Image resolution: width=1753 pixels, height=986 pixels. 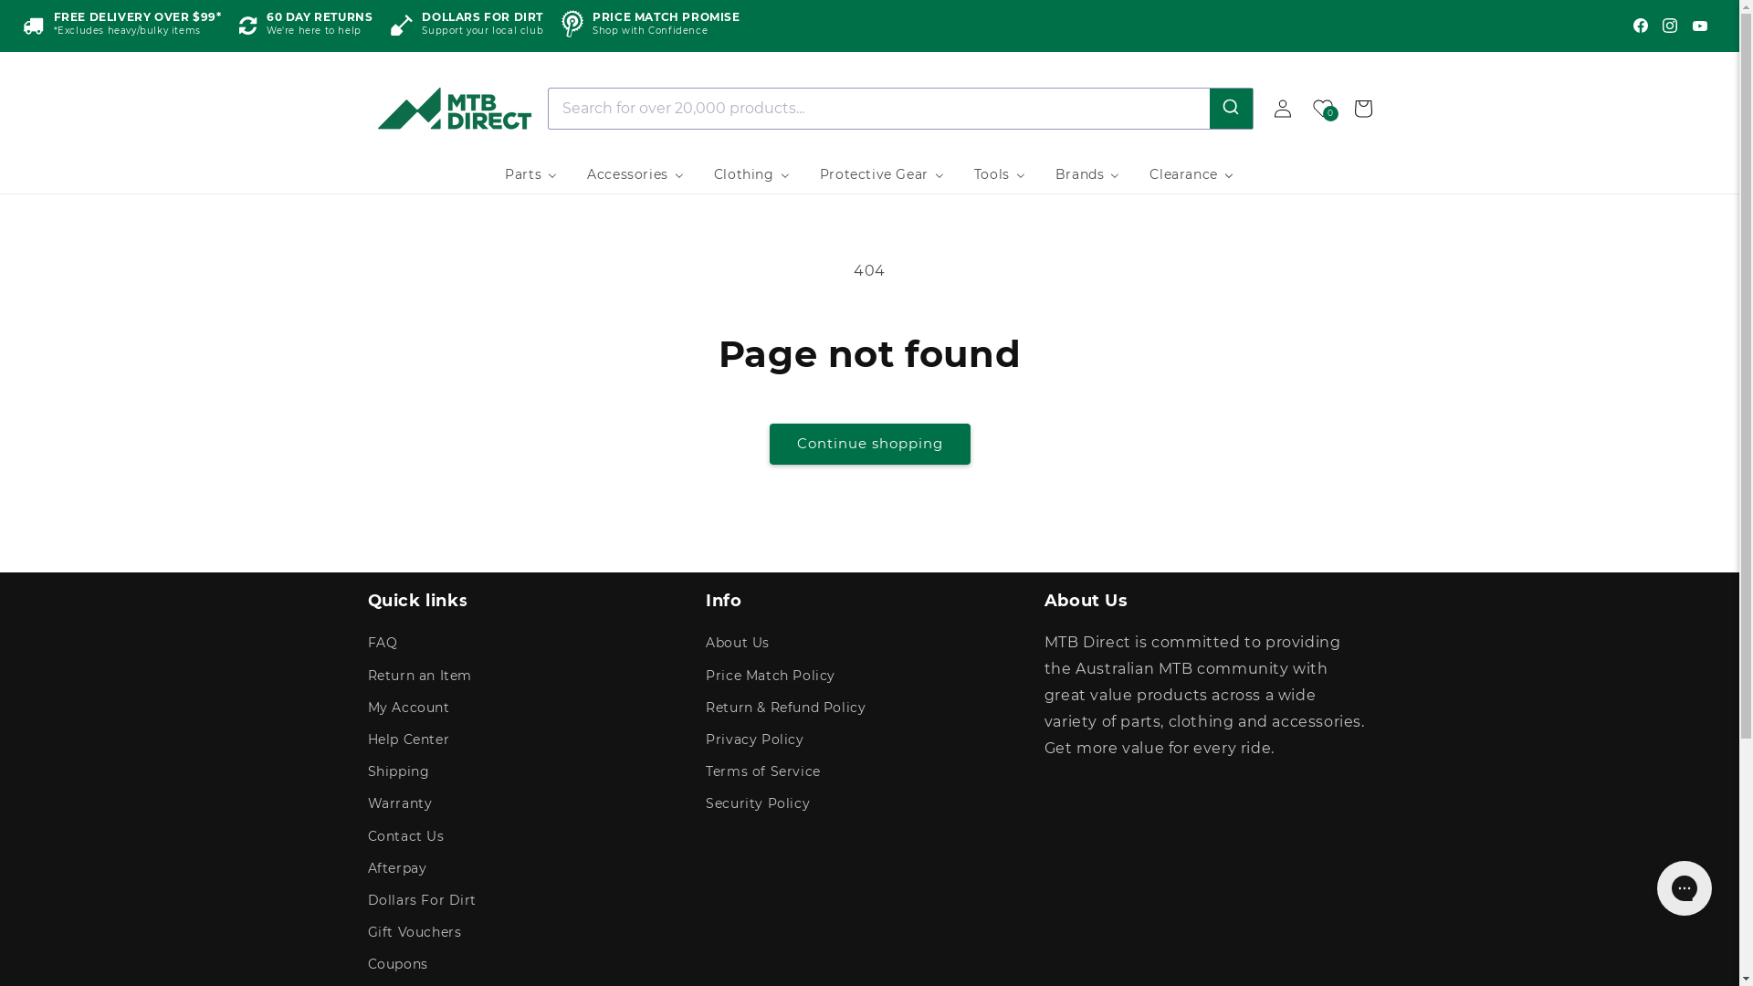 I want to click on Continue shopping, so click(x=869, y=444).